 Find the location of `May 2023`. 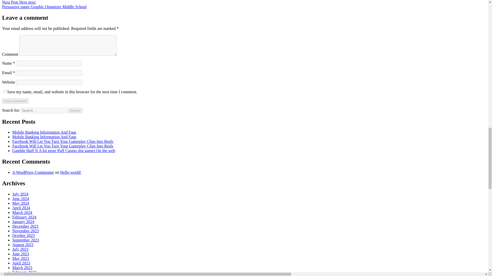

May 2023 is located at coordinates (20, 258).